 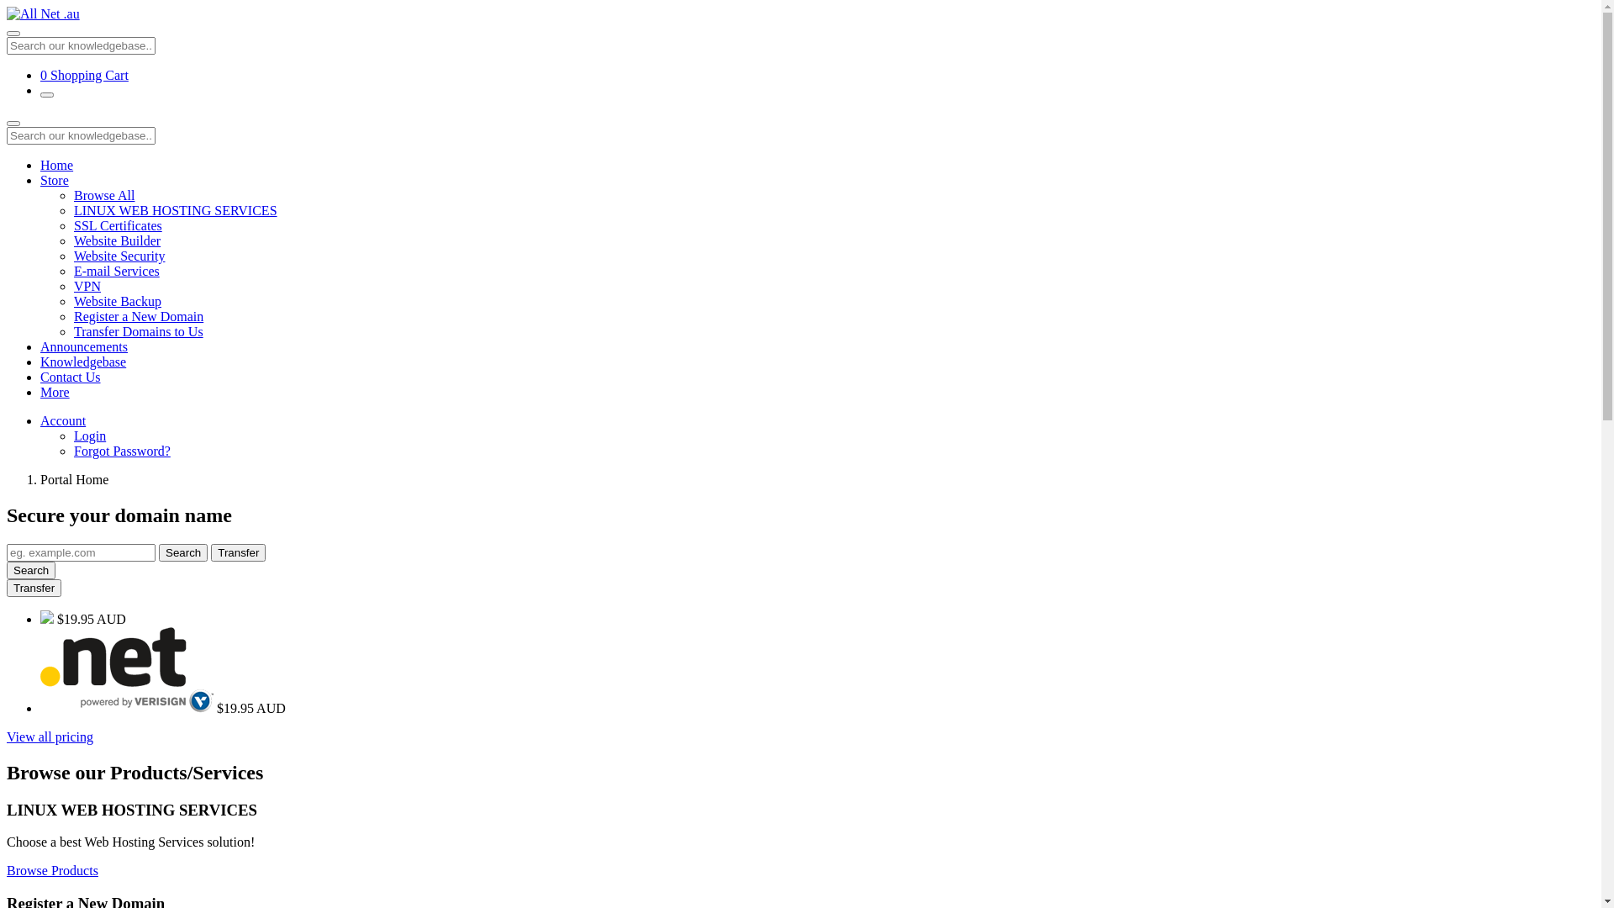 What do you see at coordinates (34, 589) in the screenshot?
I see `Transfer` at bounding box center [34, 589].